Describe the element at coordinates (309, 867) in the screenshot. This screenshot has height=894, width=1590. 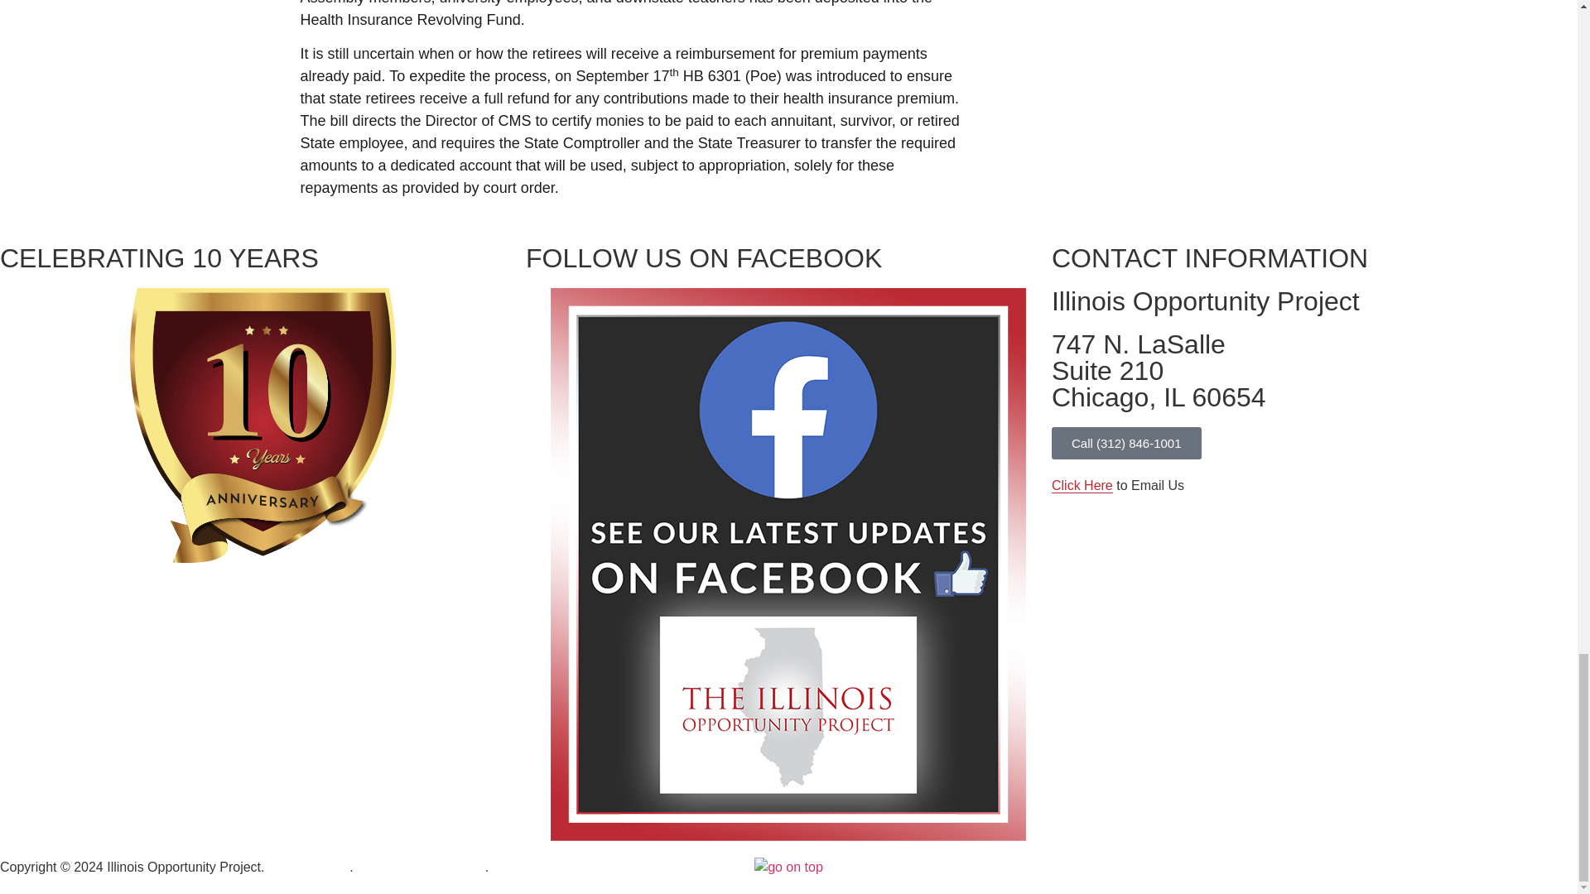
I see `Click Here` at that location.